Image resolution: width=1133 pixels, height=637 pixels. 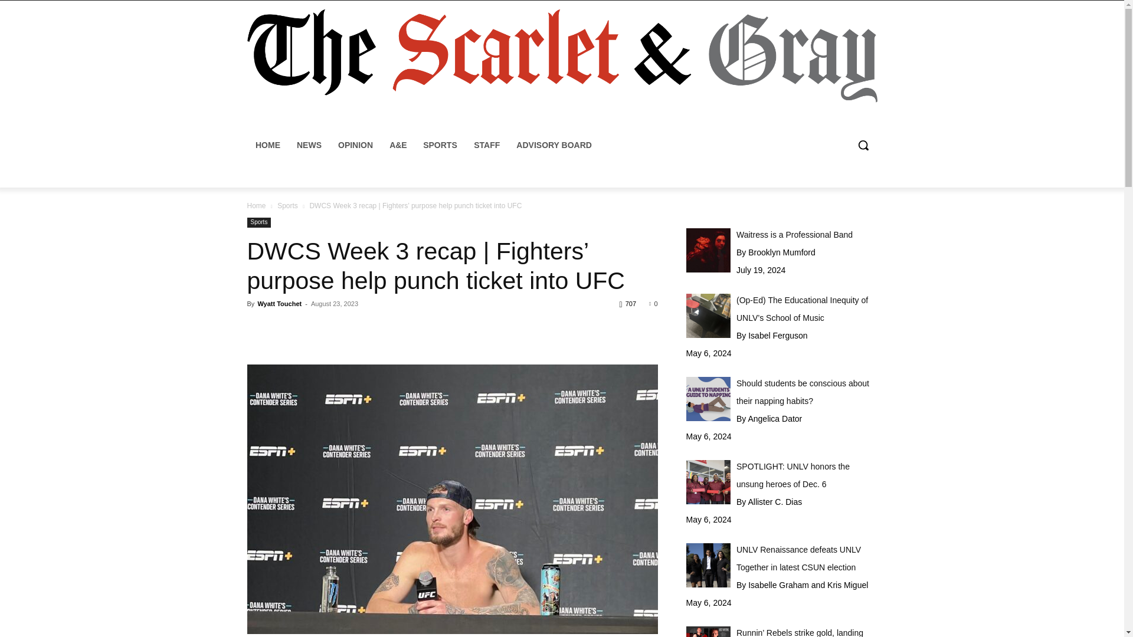 What do you see at coordinates (440, 145) in the screenshot?
I see `SPORTS` at bounding box center [440, 145].